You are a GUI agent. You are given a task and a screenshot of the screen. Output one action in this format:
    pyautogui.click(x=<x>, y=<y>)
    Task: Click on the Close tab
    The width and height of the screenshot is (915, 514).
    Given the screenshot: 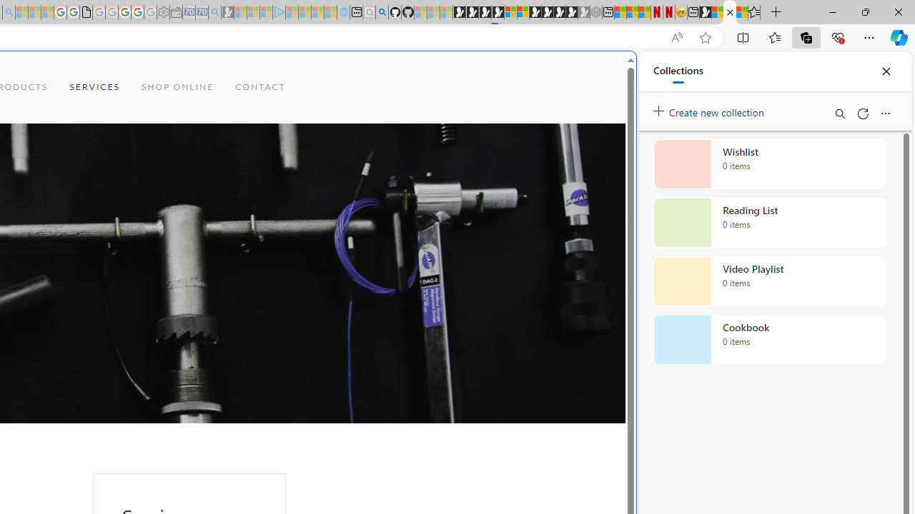 What is the action you would take?
    pyautogui.click(x=730, y=11)
    